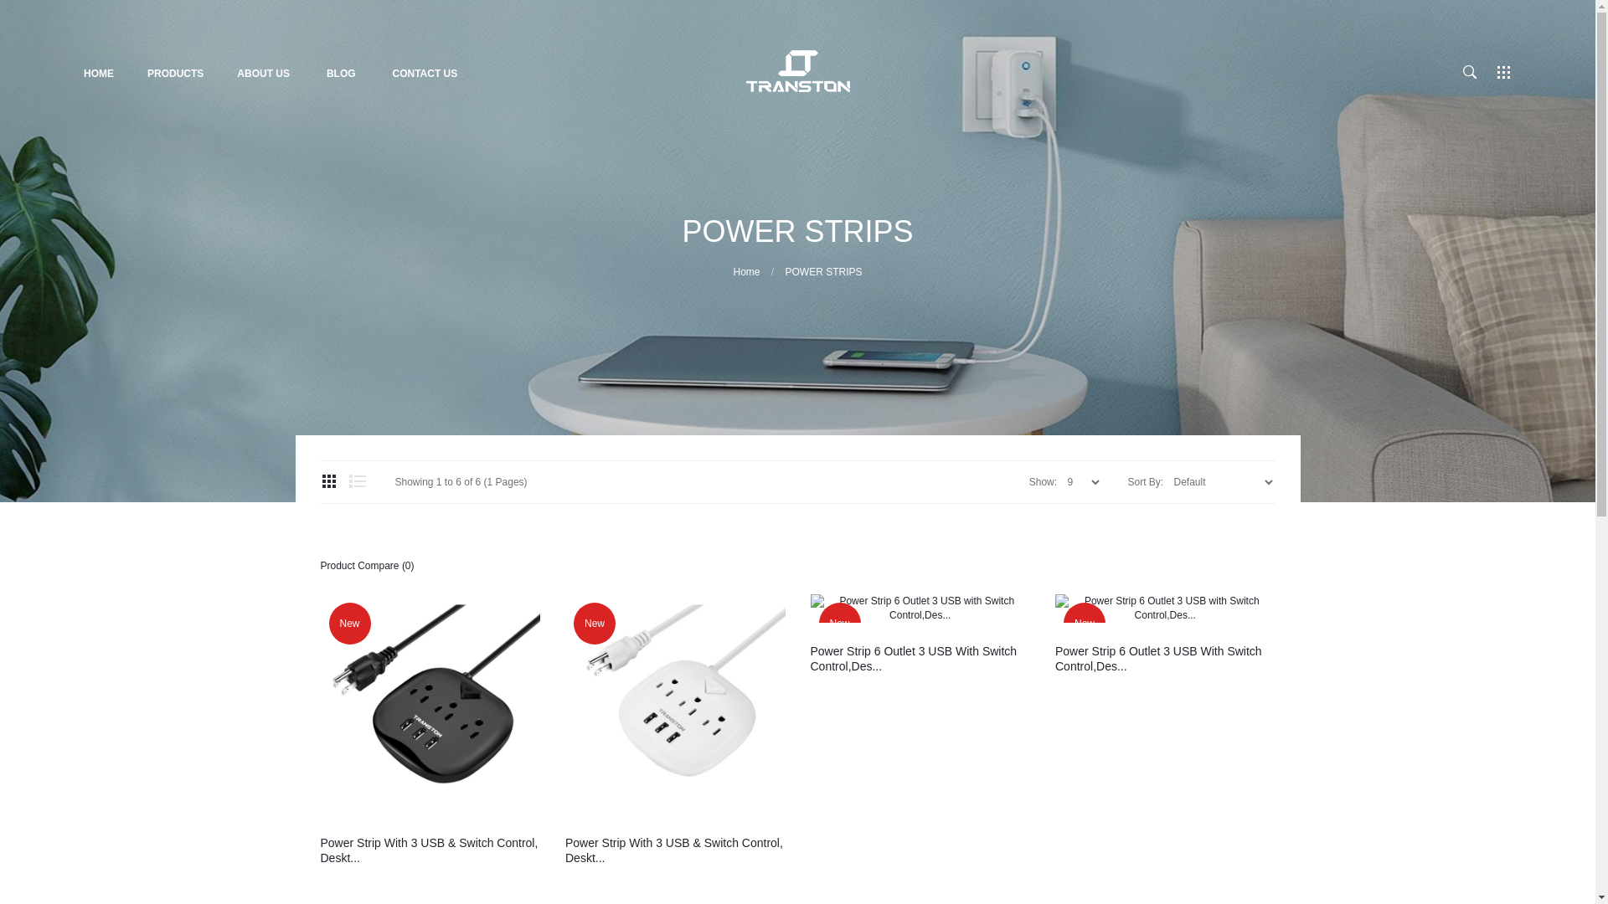 The height and width of the screenshot is (904, 1608). What do you see at coordinates (342, 74) in the screenshot?
I see `BLOG` at bounding box center [342, 74].